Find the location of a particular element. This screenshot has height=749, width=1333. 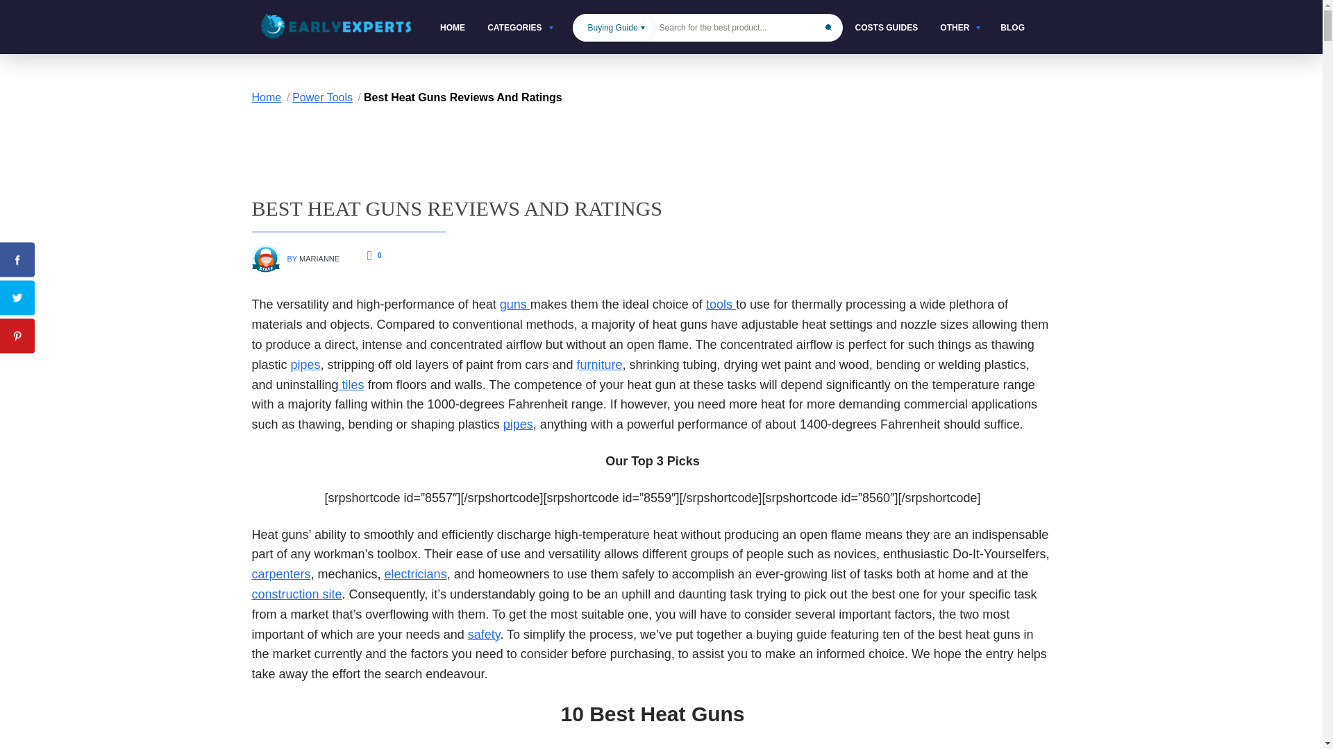

Home is located at coordinates (271, 97).